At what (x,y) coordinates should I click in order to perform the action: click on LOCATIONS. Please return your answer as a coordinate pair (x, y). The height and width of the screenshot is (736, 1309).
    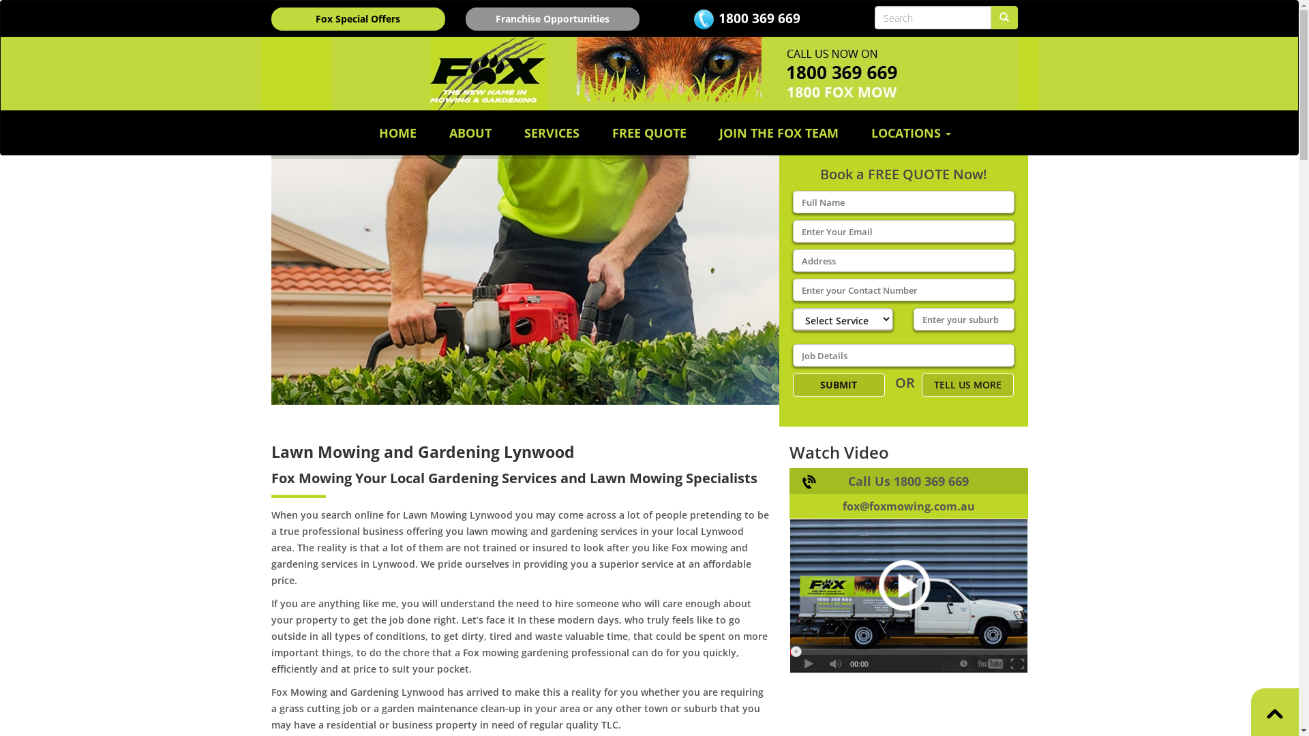
    Looking at the image, I should click on (911, 133).